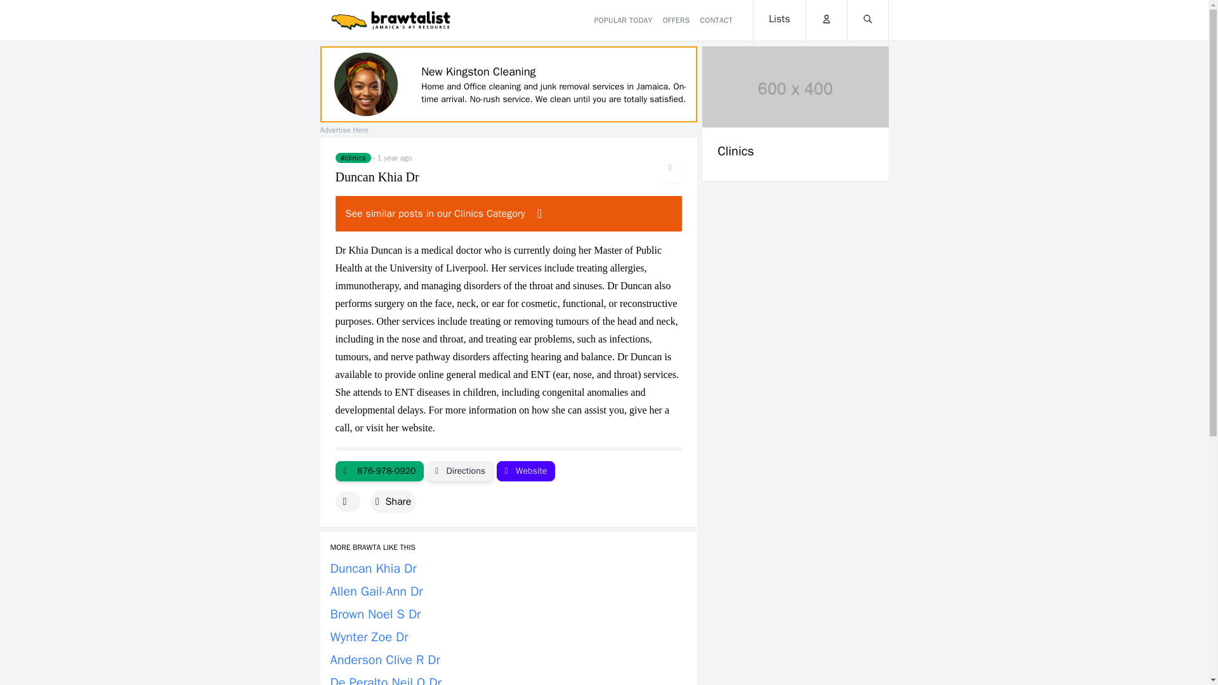 Image resolution: width=1218 pixels, height=685 pixels. What do you see at coordinates (623, 20) in the screenshot?
I see `POPULAR TODAY` at bounding box center [623, 20].